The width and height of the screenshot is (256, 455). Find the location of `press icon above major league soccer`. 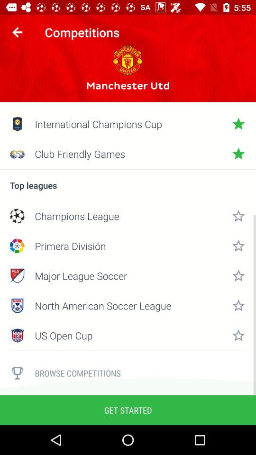

press icon above major league soccer is located at coordinates (128, 246).